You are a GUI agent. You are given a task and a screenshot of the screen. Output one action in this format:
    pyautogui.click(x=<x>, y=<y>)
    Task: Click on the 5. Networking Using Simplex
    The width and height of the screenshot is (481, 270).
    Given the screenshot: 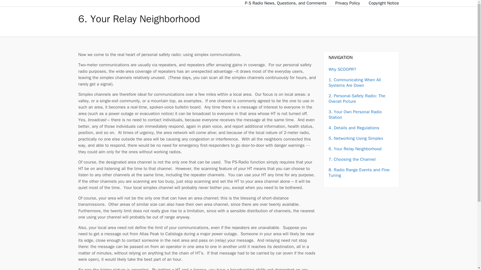 What is the action you would take?
    pyautogui.click(x=356, y=138)
    